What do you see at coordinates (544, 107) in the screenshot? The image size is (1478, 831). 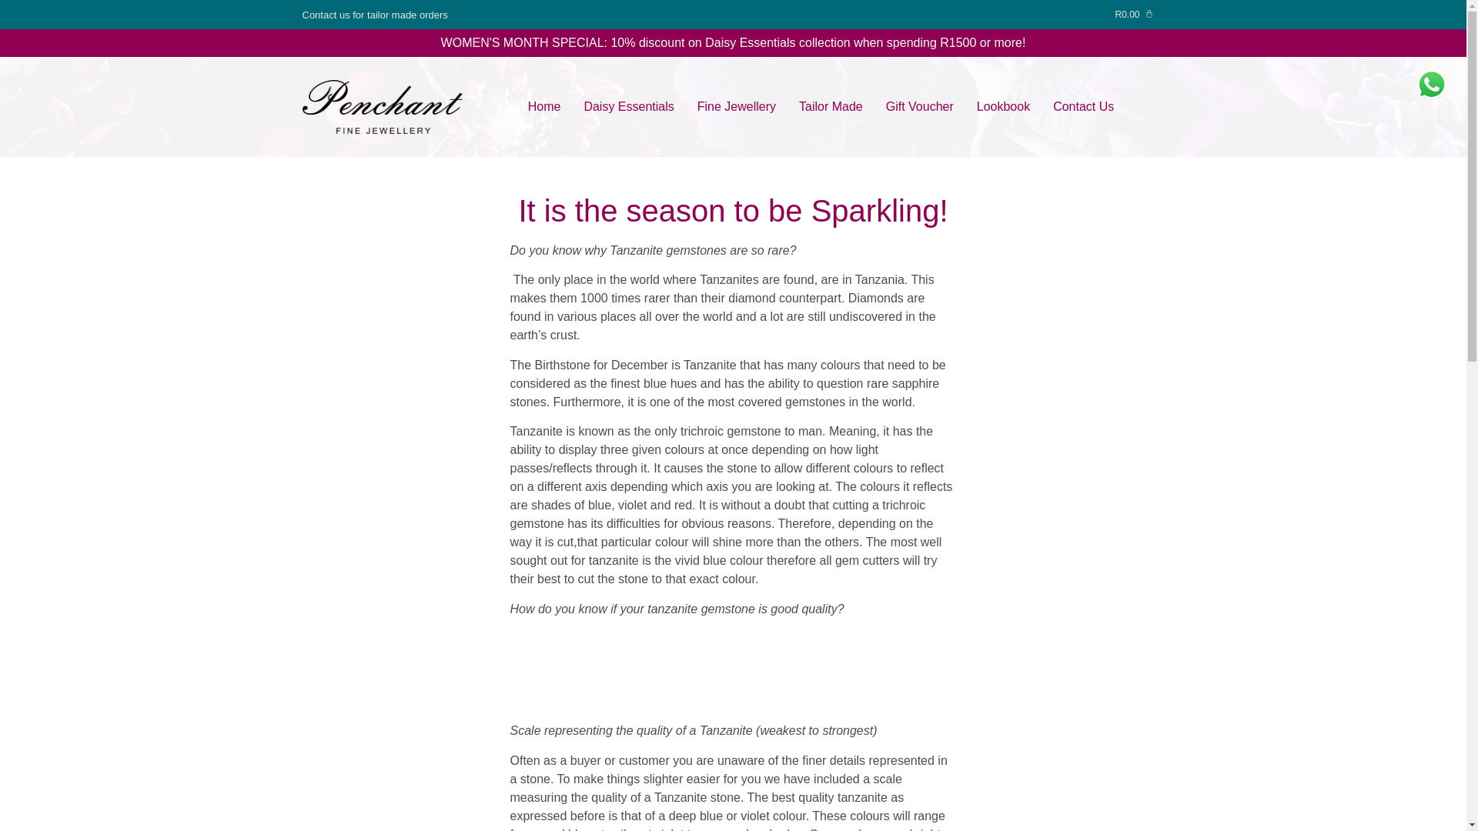 I see `Home` at bounding box center [544, 107].